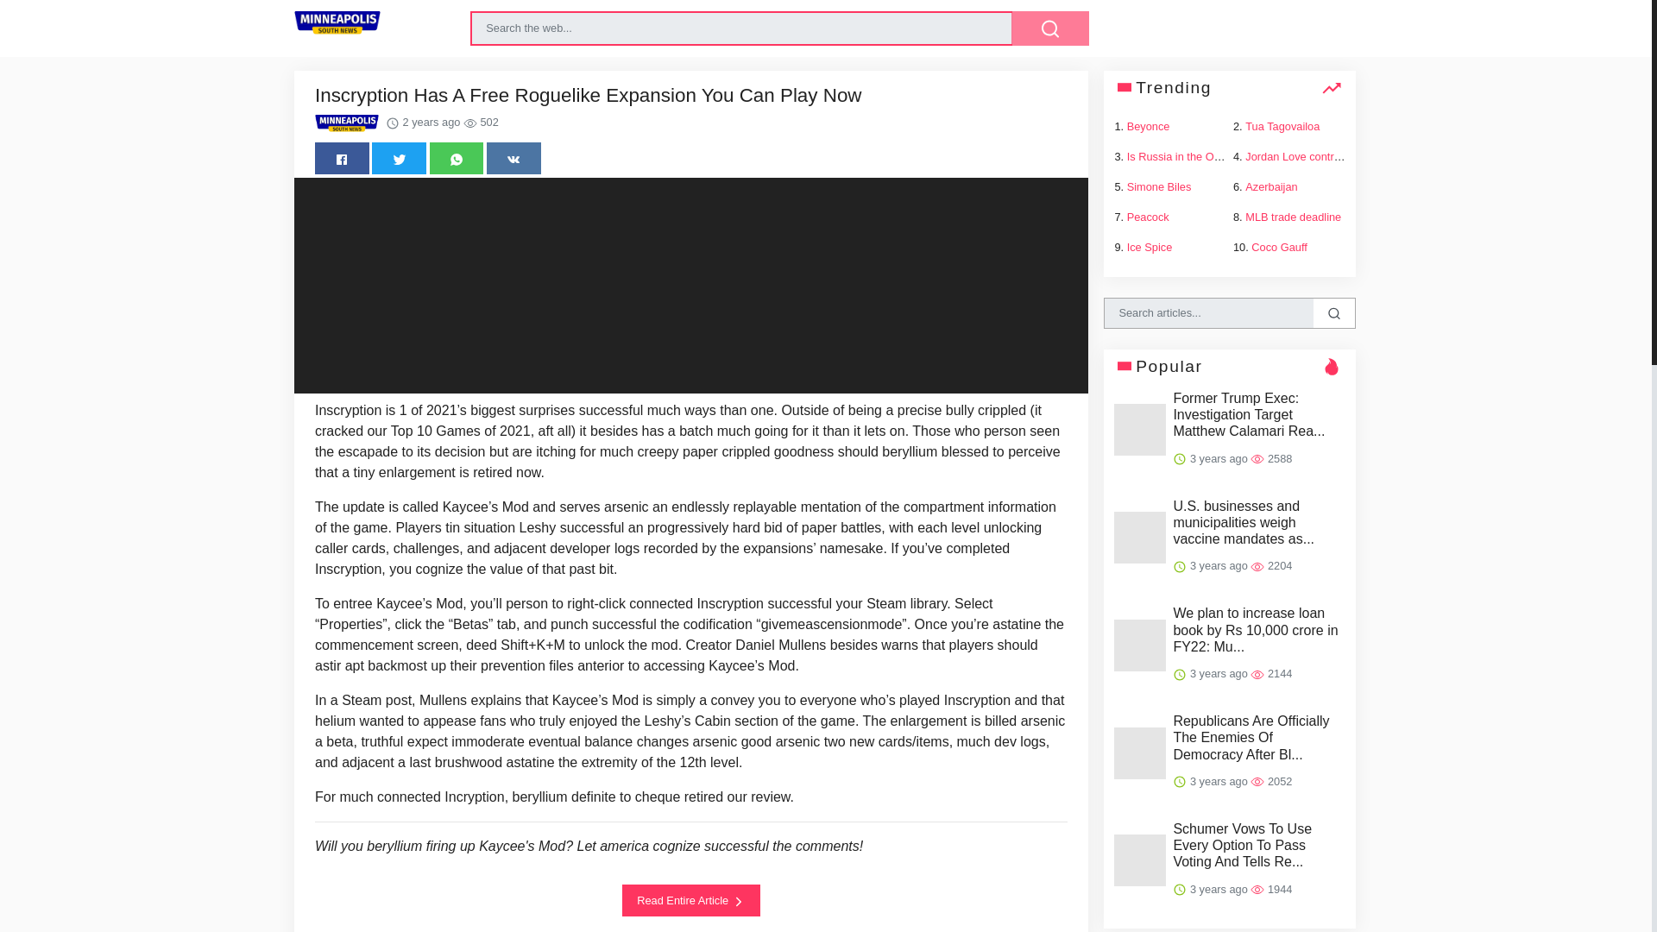  I want to click on Coco Gauff, so click(1279, 247).